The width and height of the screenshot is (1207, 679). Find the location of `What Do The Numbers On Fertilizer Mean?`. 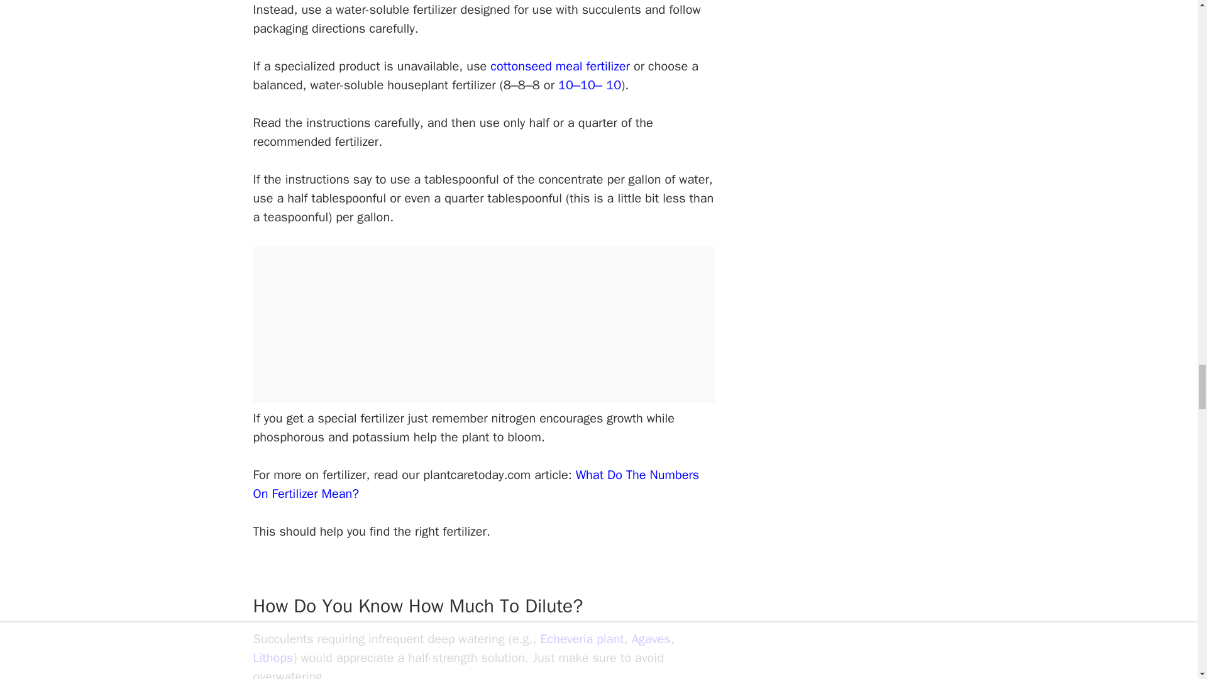

What Do The Numbers On Fertilizer Mean? is located at coordinates (475, 484).